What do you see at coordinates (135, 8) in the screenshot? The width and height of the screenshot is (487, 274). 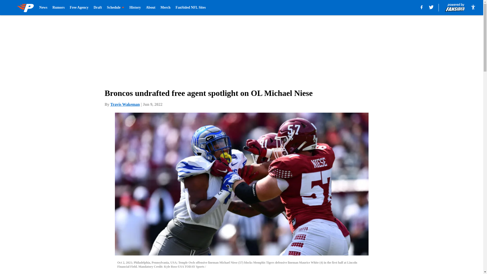 I see `History` at bounding box center [135, 8].